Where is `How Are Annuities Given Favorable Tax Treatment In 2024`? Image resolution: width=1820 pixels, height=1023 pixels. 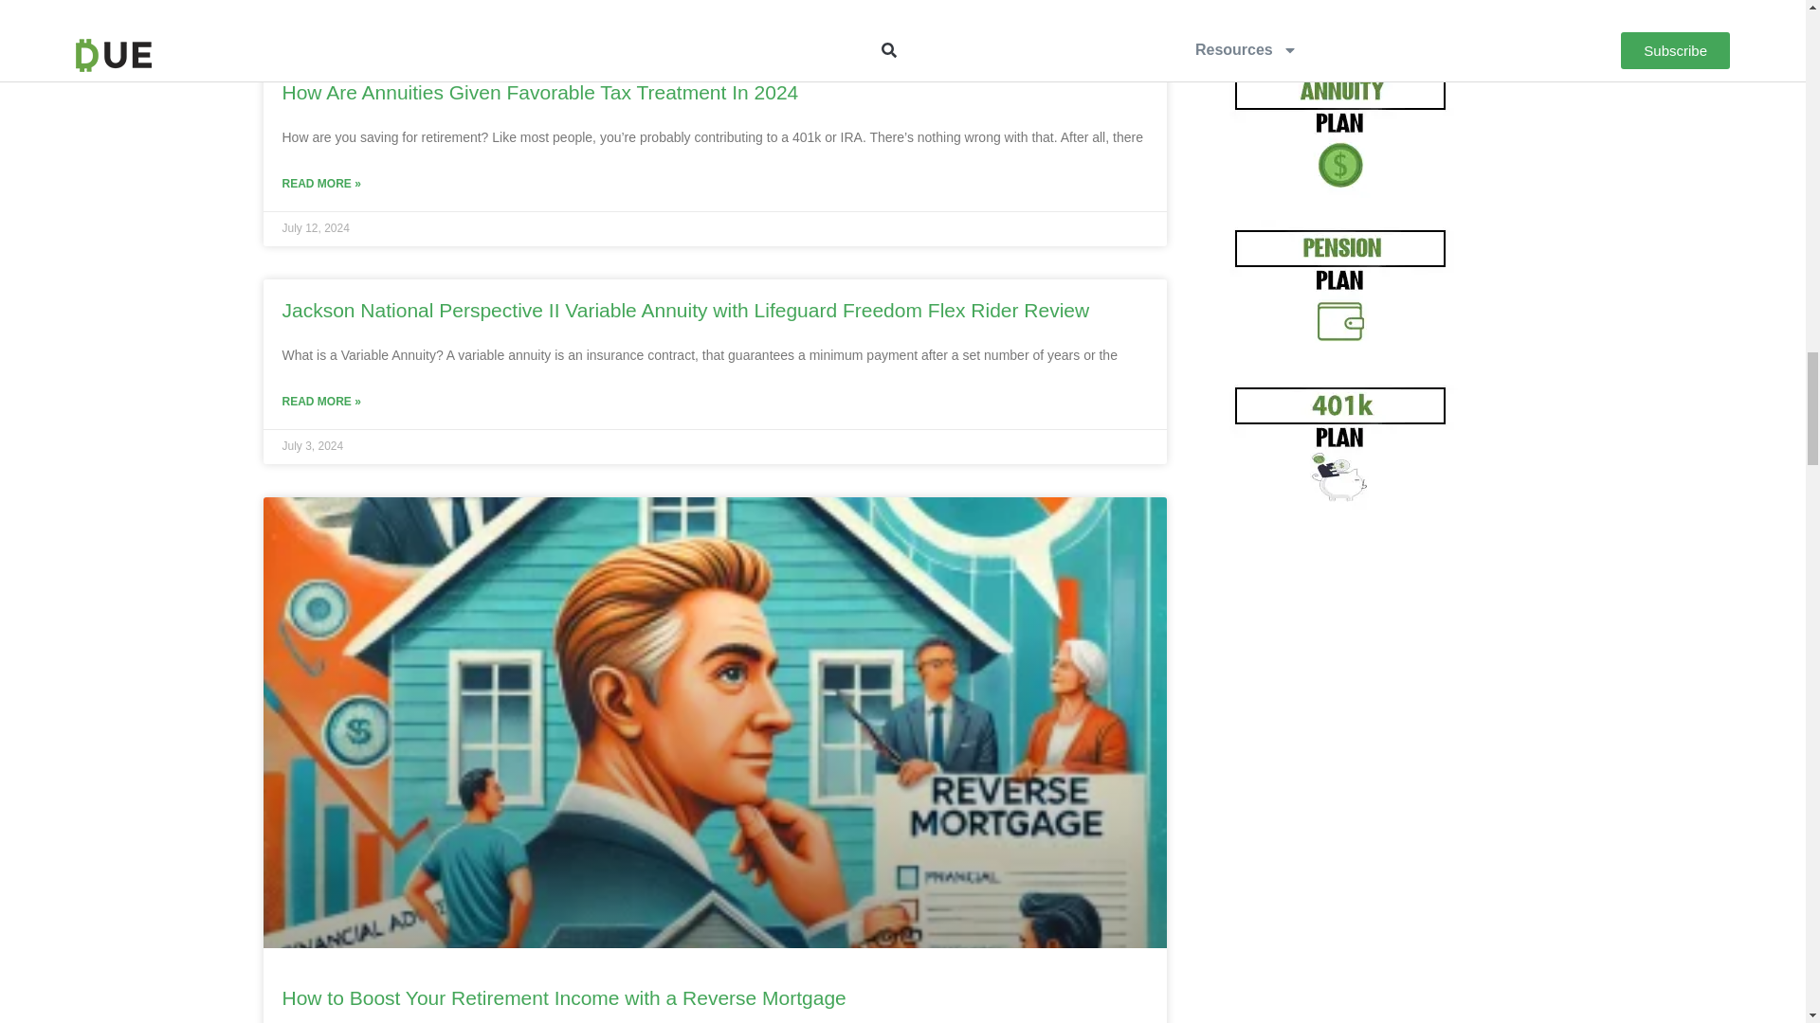 How Are Annuities Given Favorable Tax Treatment In 2024 is located at coordinates (540, 93).